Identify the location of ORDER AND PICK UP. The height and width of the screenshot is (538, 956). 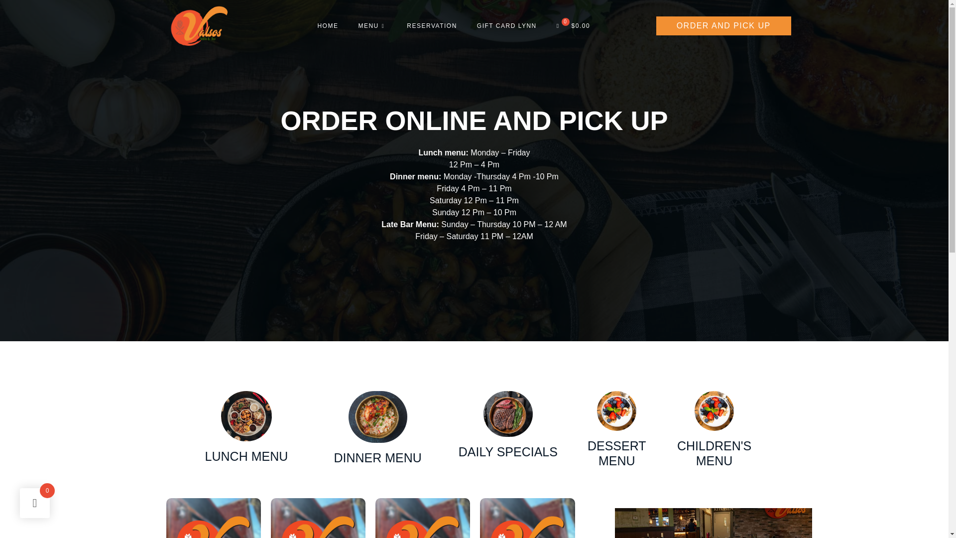
(698, 26).